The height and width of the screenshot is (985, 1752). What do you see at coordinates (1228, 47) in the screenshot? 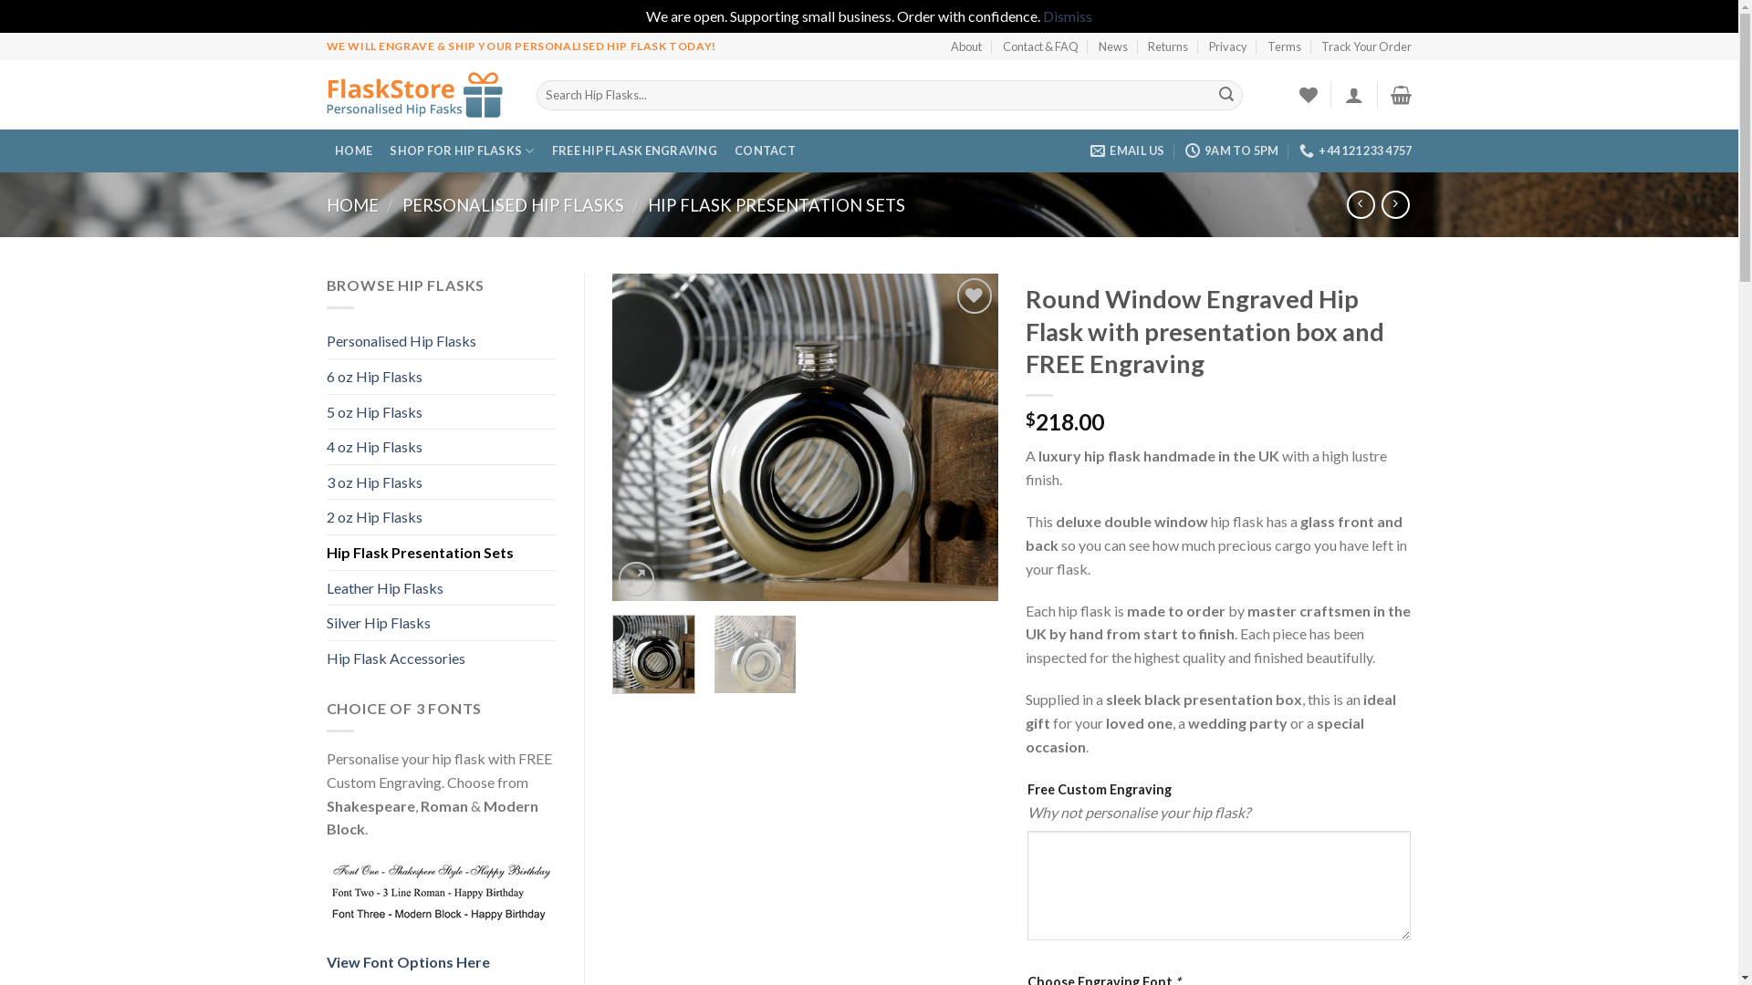
I see `Privacy` at bounding box center [1228, 47].